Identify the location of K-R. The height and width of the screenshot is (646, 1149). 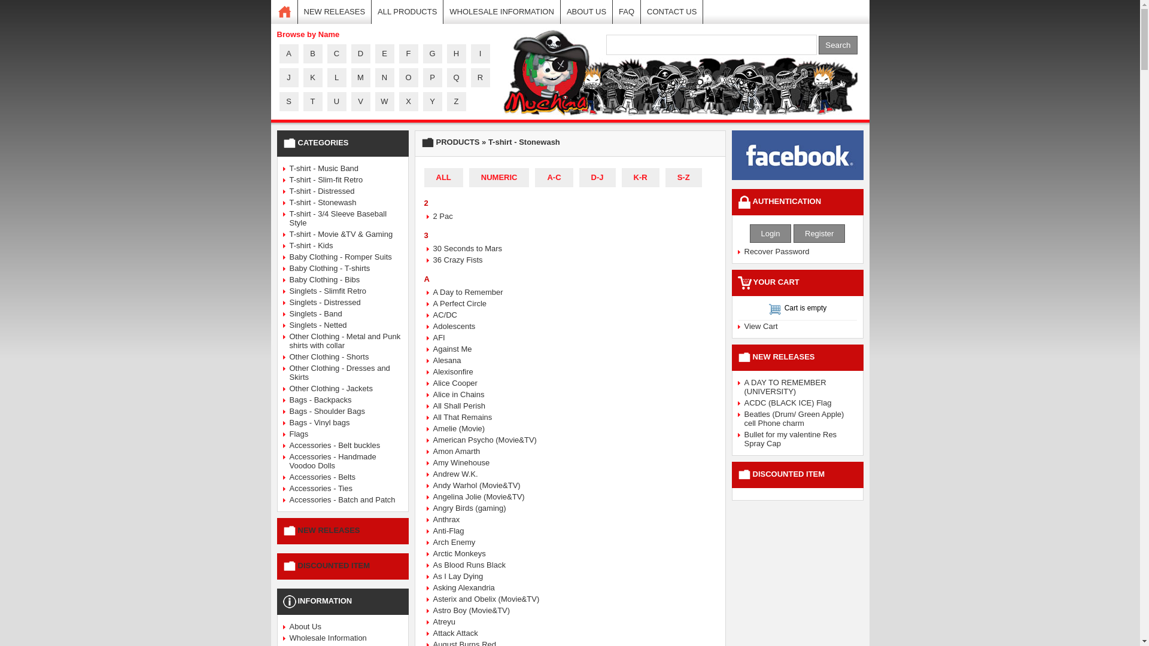
(640, 178).